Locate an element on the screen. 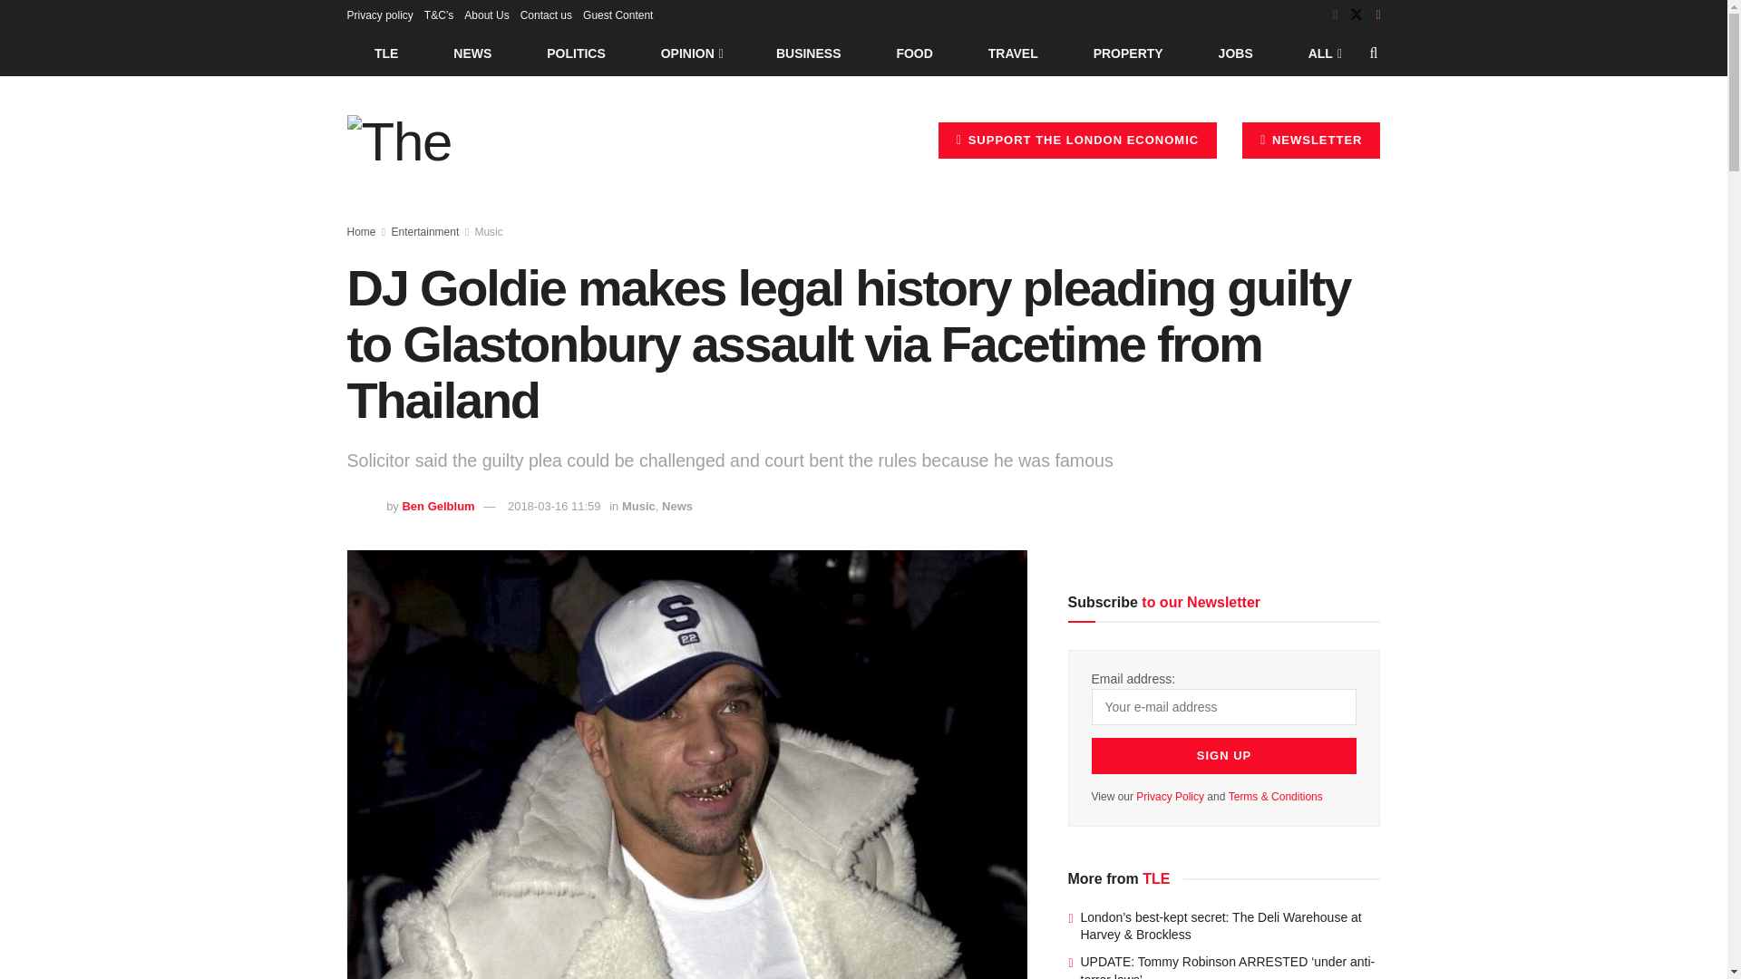  ALL is located at coordinates (1323, 53).